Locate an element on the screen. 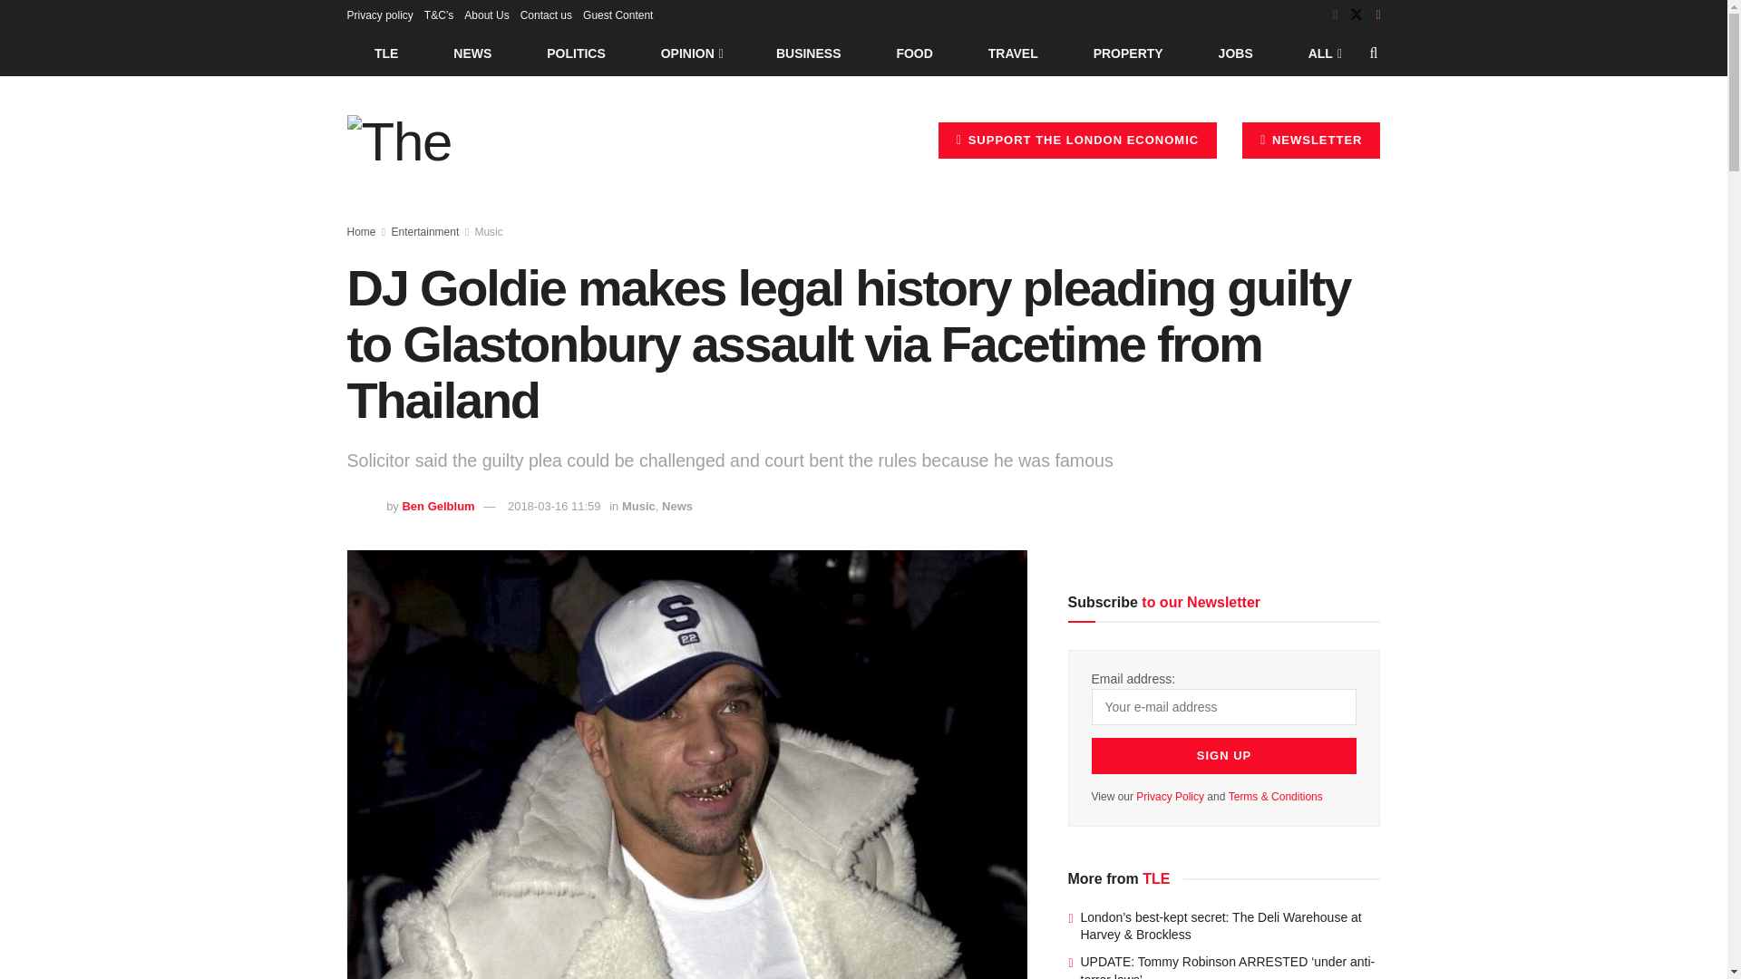  ALL is located at coordinates (1323, 53).